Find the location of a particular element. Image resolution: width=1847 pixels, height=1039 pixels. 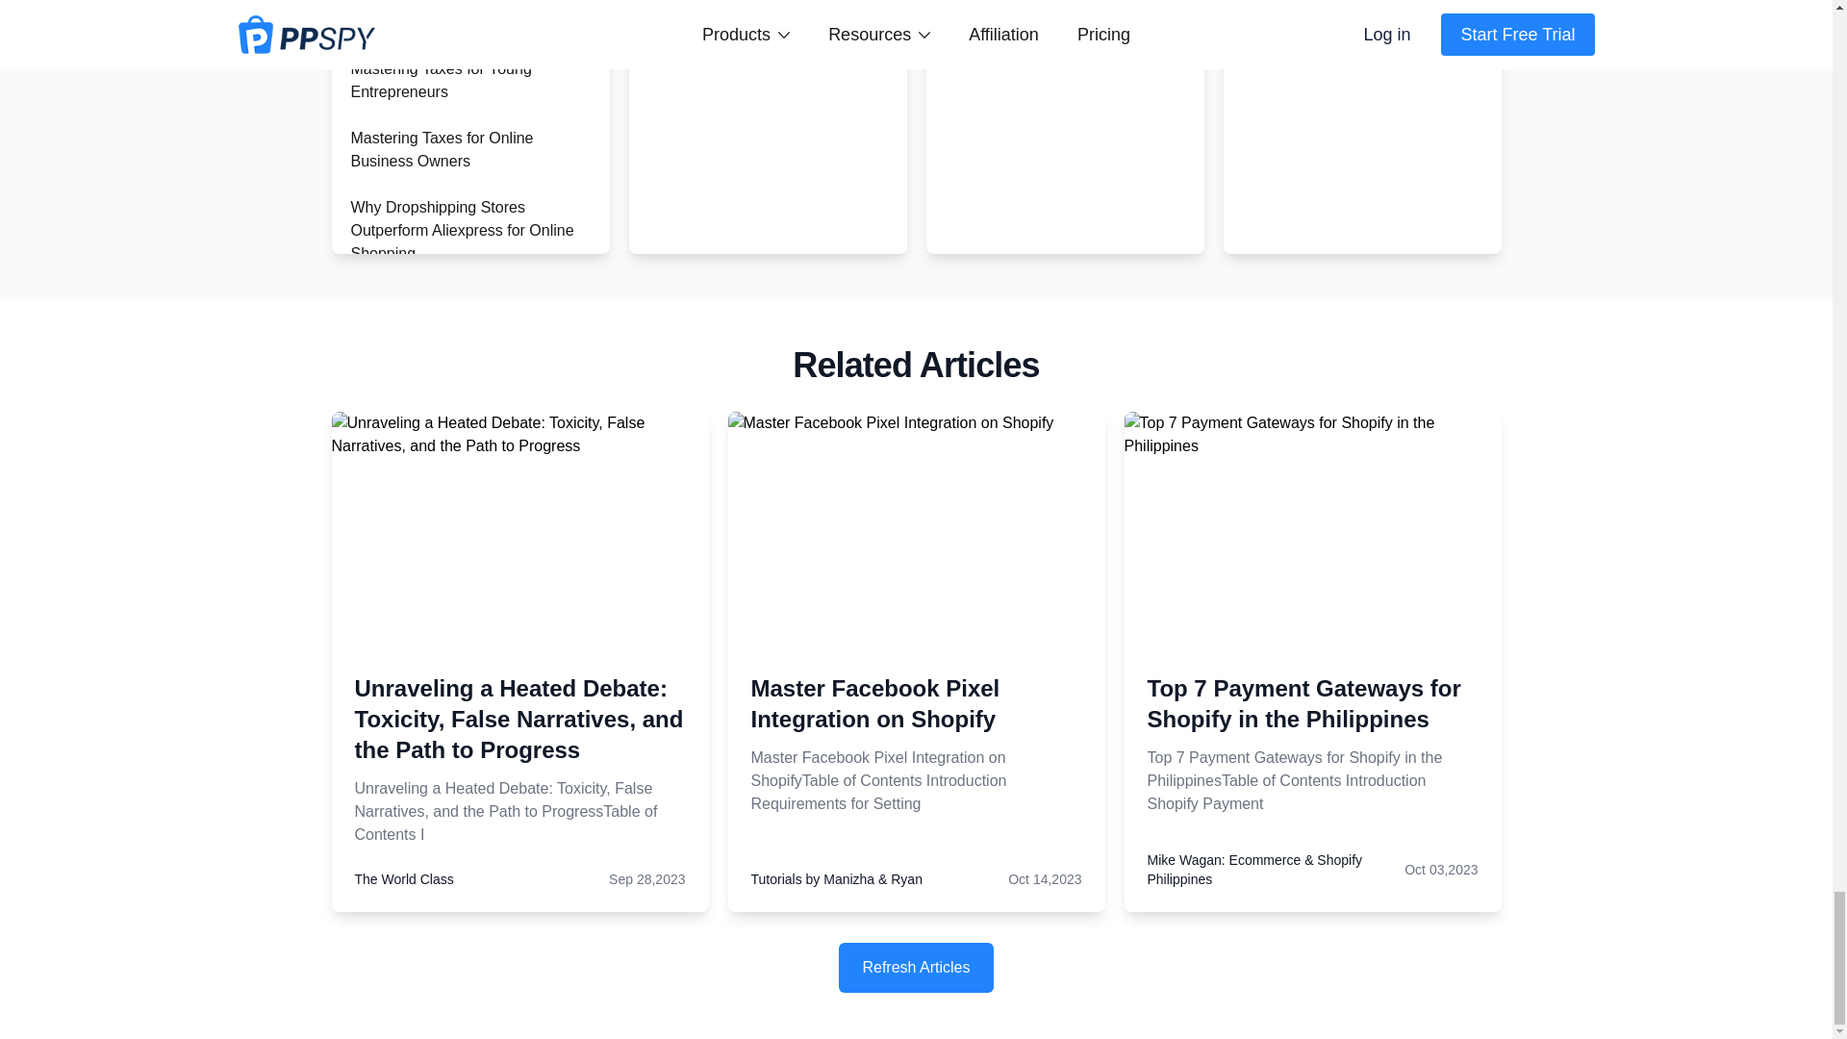

Mastering Taxes for Young Entrepreneurs is located at coordinates (441, 79).